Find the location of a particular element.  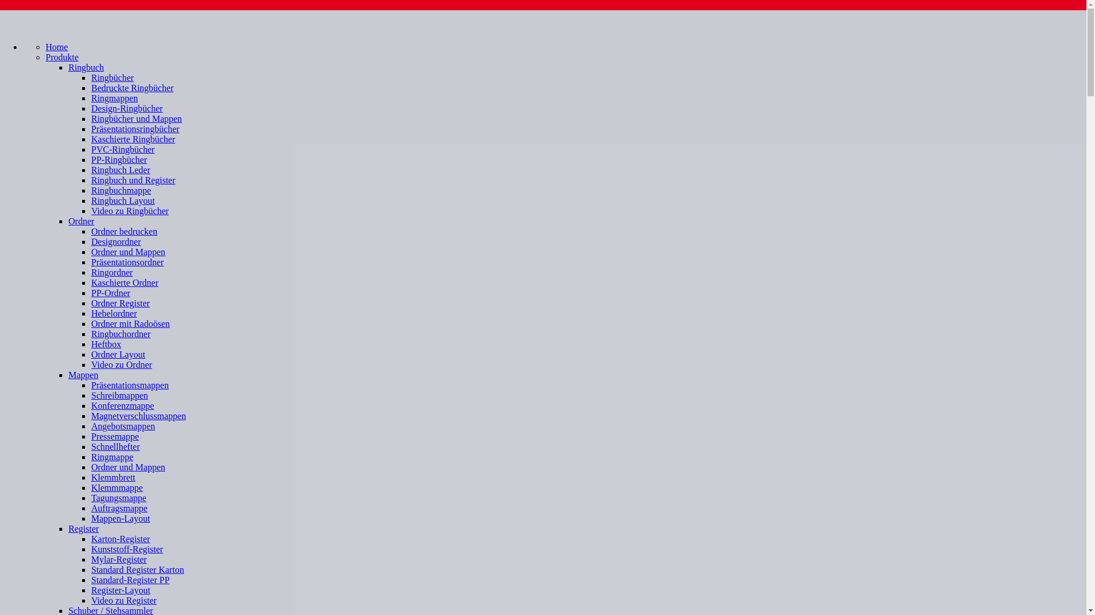

Ringmappen is located at coordinates (115, 98).